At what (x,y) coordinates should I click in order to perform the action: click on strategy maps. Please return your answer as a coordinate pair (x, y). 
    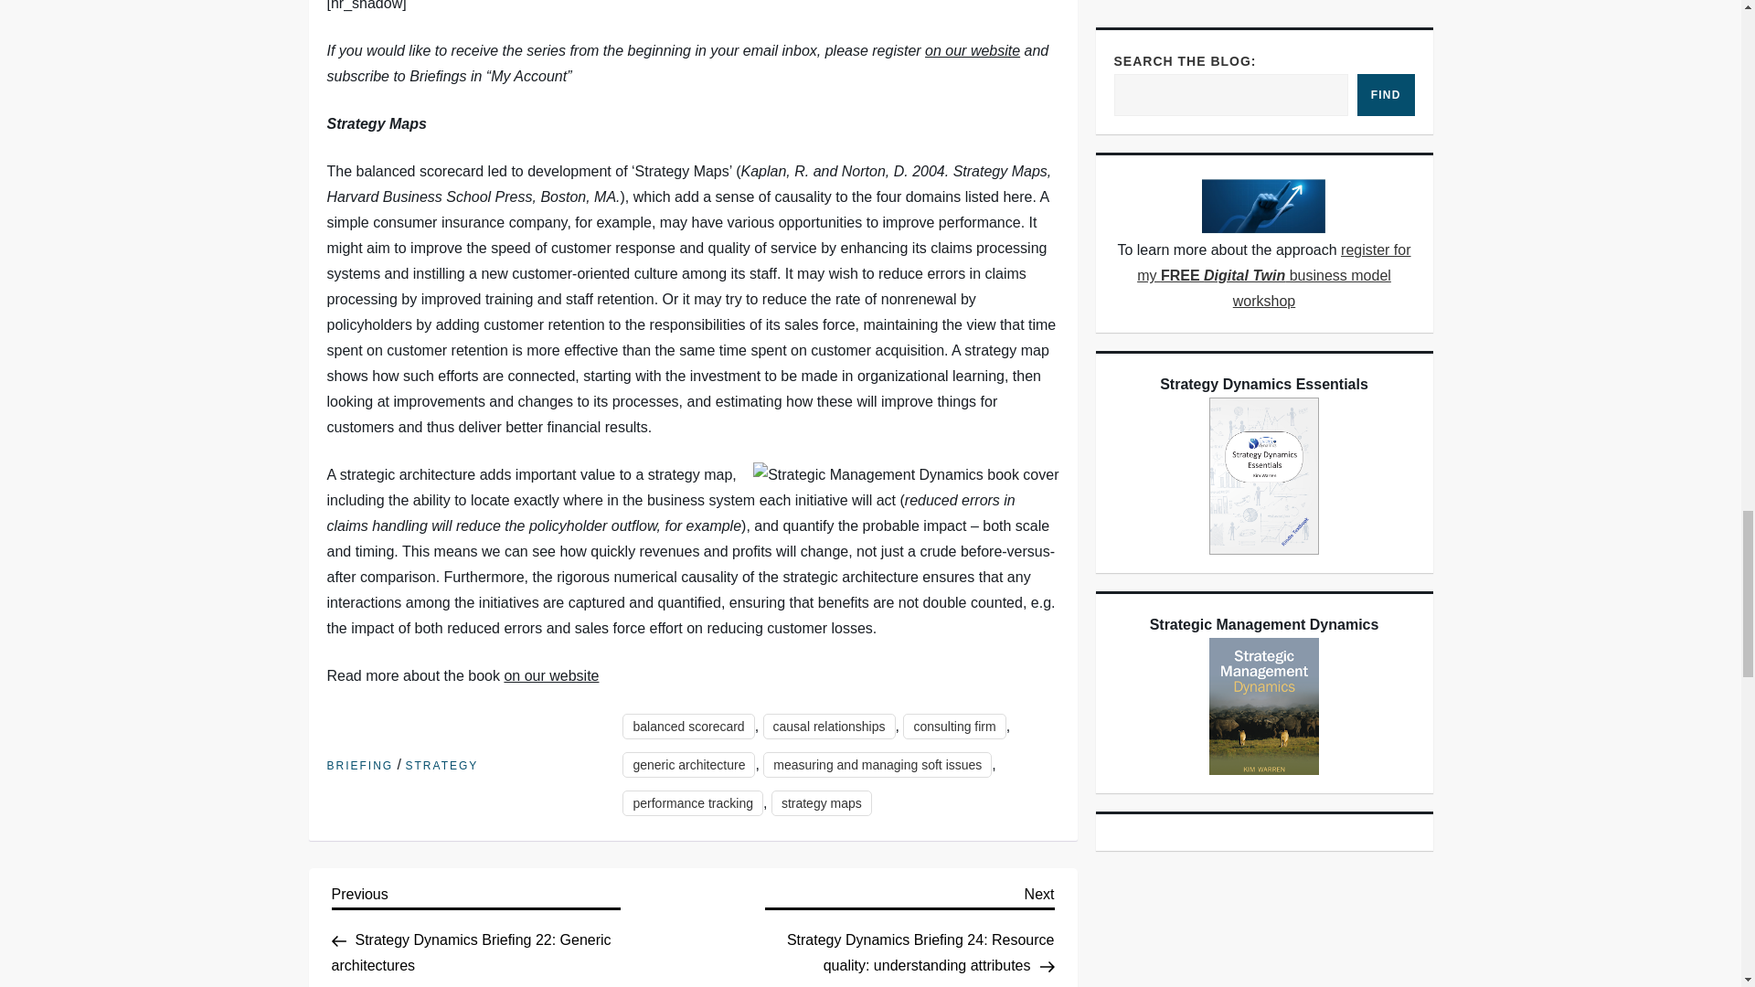
    Looking at the image, I should click on (822, 803).